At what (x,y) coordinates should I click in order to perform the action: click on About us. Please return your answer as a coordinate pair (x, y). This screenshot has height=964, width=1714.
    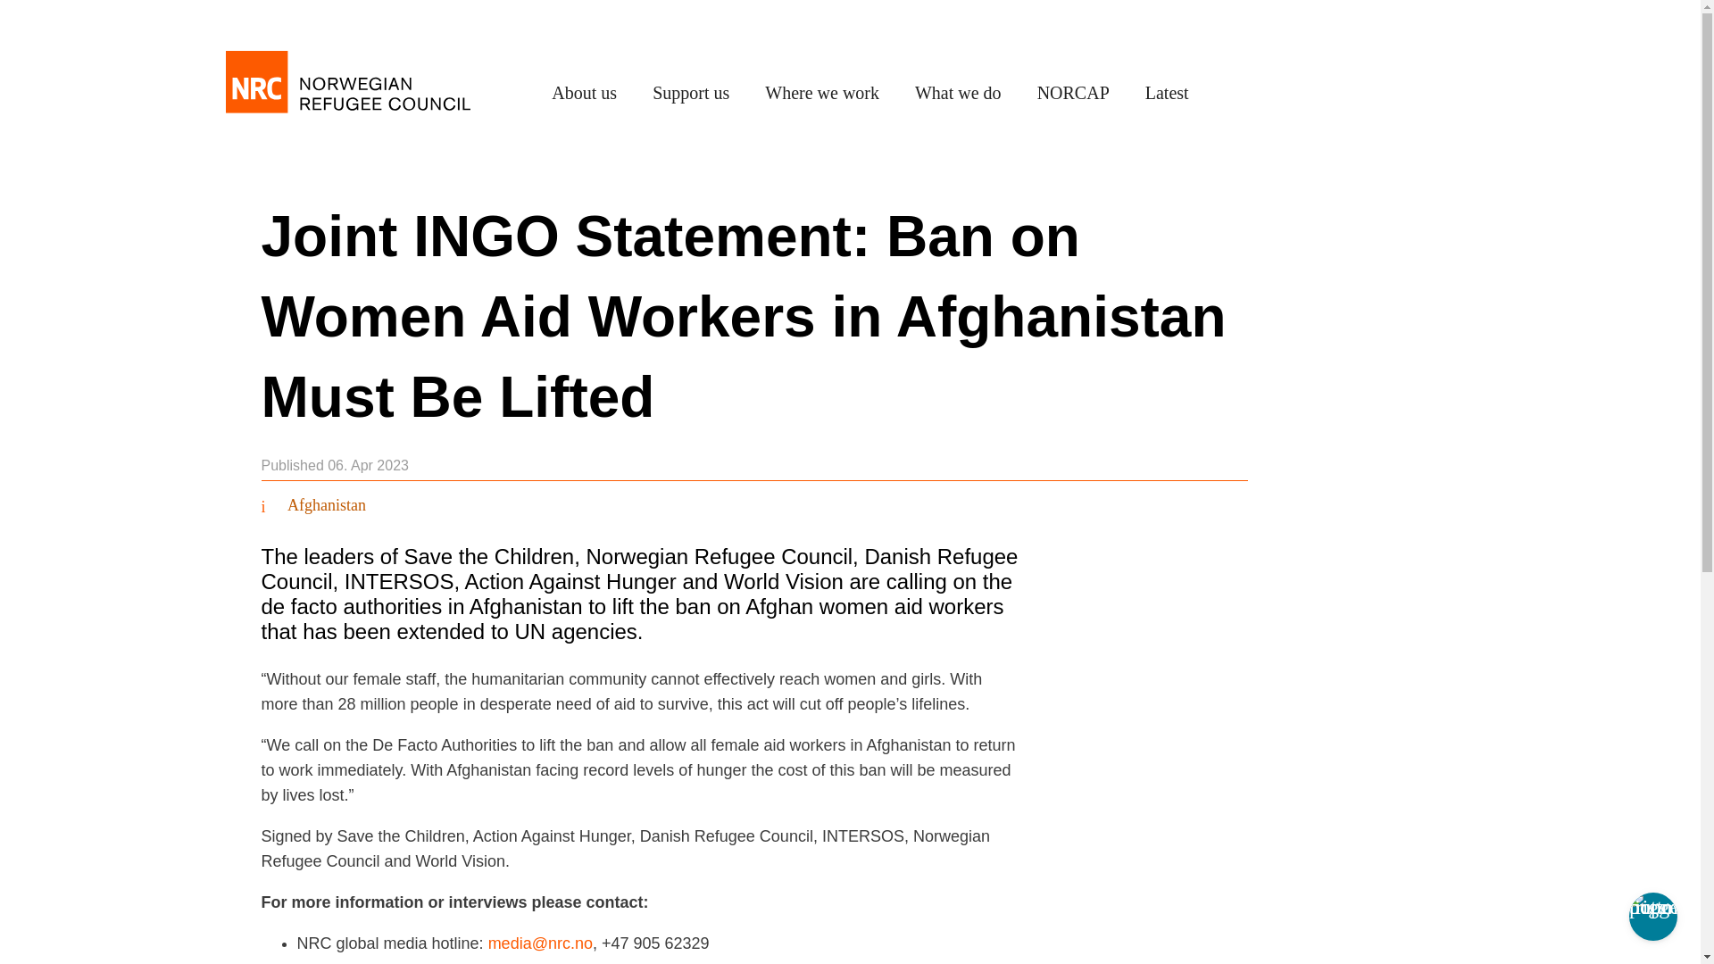
    Looking at the image, I should click on (584, 95).